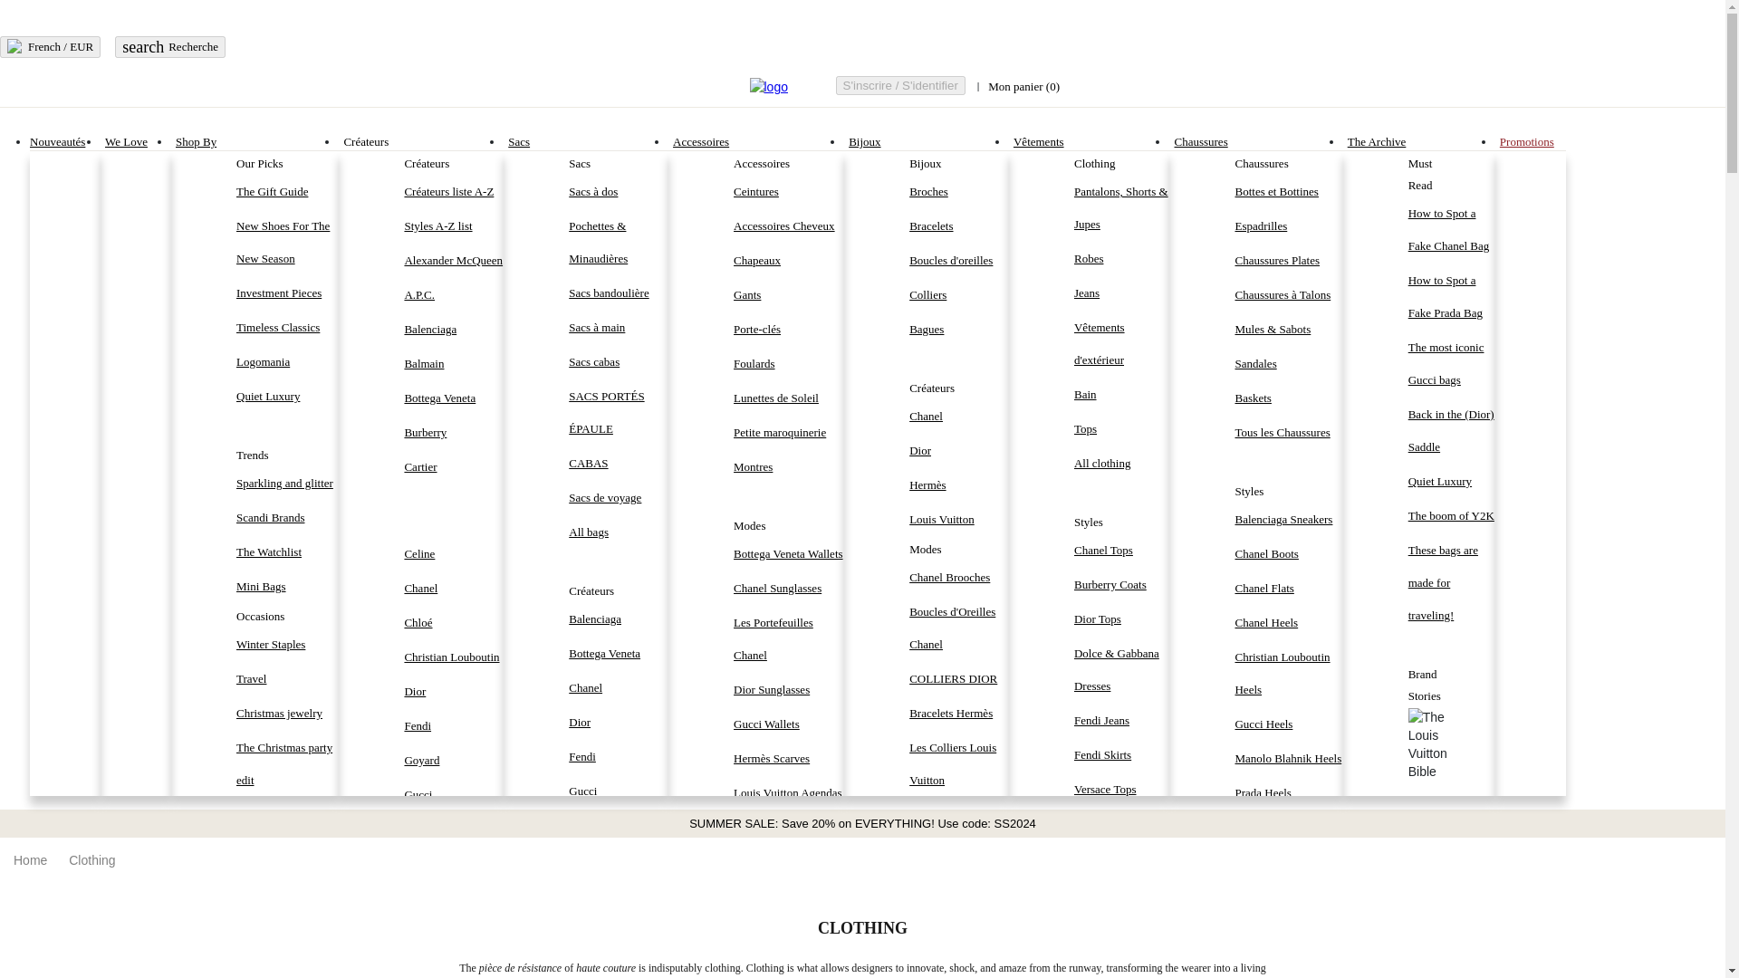  Describe the element at coordinates (126, 141) in the screenshot. I see `We Love` at that location.